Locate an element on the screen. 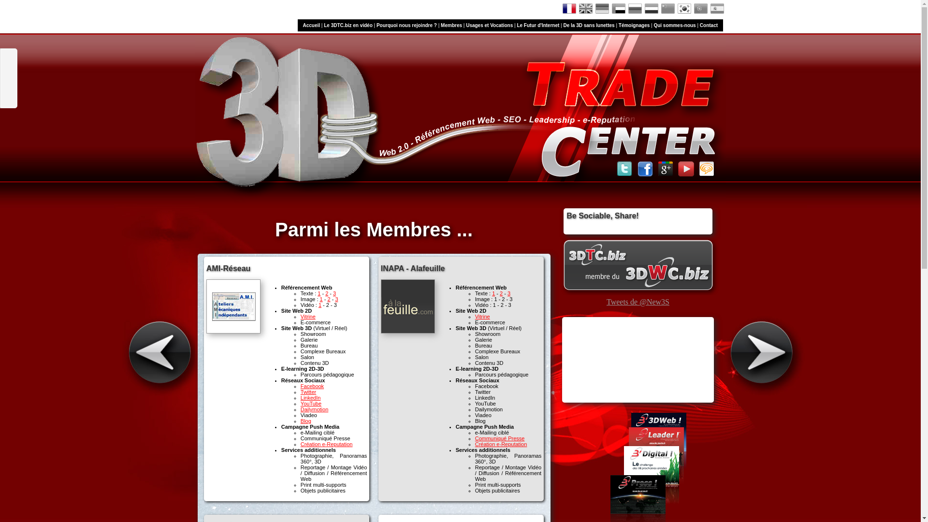  1 is located at coordinates (319, 293).